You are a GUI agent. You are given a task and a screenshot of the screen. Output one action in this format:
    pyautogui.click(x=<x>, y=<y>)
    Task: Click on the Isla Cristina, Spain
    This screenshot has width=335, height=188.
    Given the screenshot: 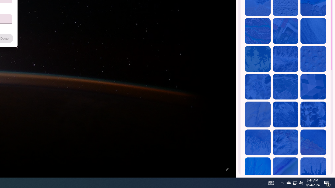 What is the action you would take?
    pyautogui.click(x=285, y=87)
    